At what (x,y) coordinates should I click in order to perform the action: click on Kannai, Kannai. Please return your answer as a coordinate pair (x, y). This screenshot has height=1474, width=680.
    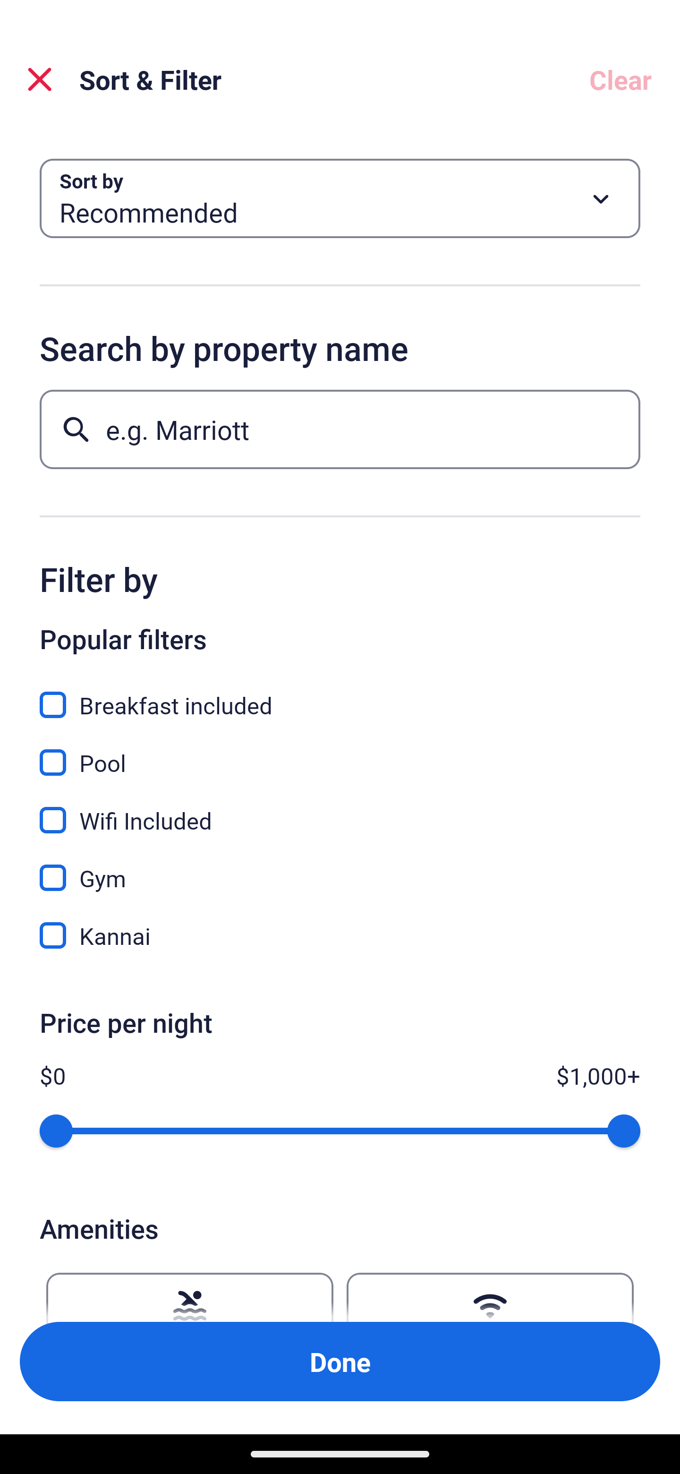
    Looking at the image, I should click on (340, 935).